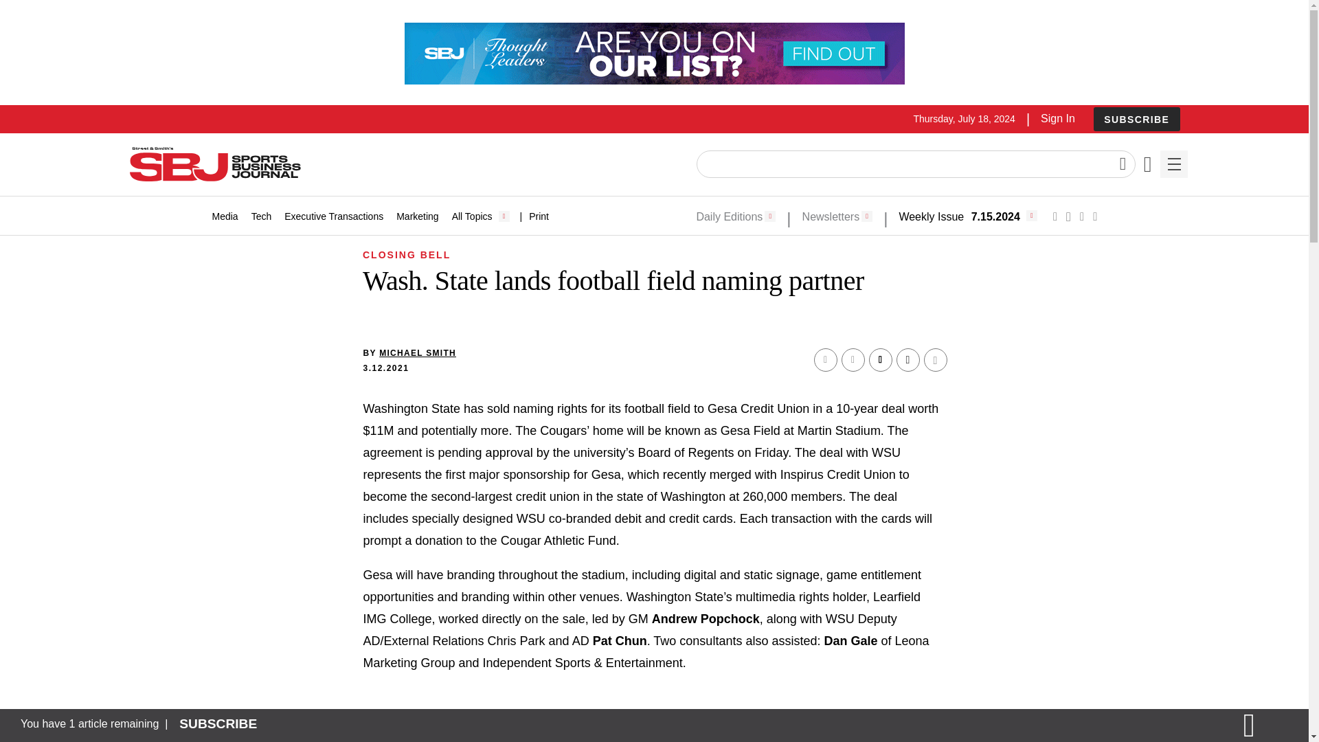 The width and height of the screenshot is (1319, 742). What do you see at coordinates (1082, 376) in the screenshot?
I see `SIGN IN` at bounding box center [1082, 376].